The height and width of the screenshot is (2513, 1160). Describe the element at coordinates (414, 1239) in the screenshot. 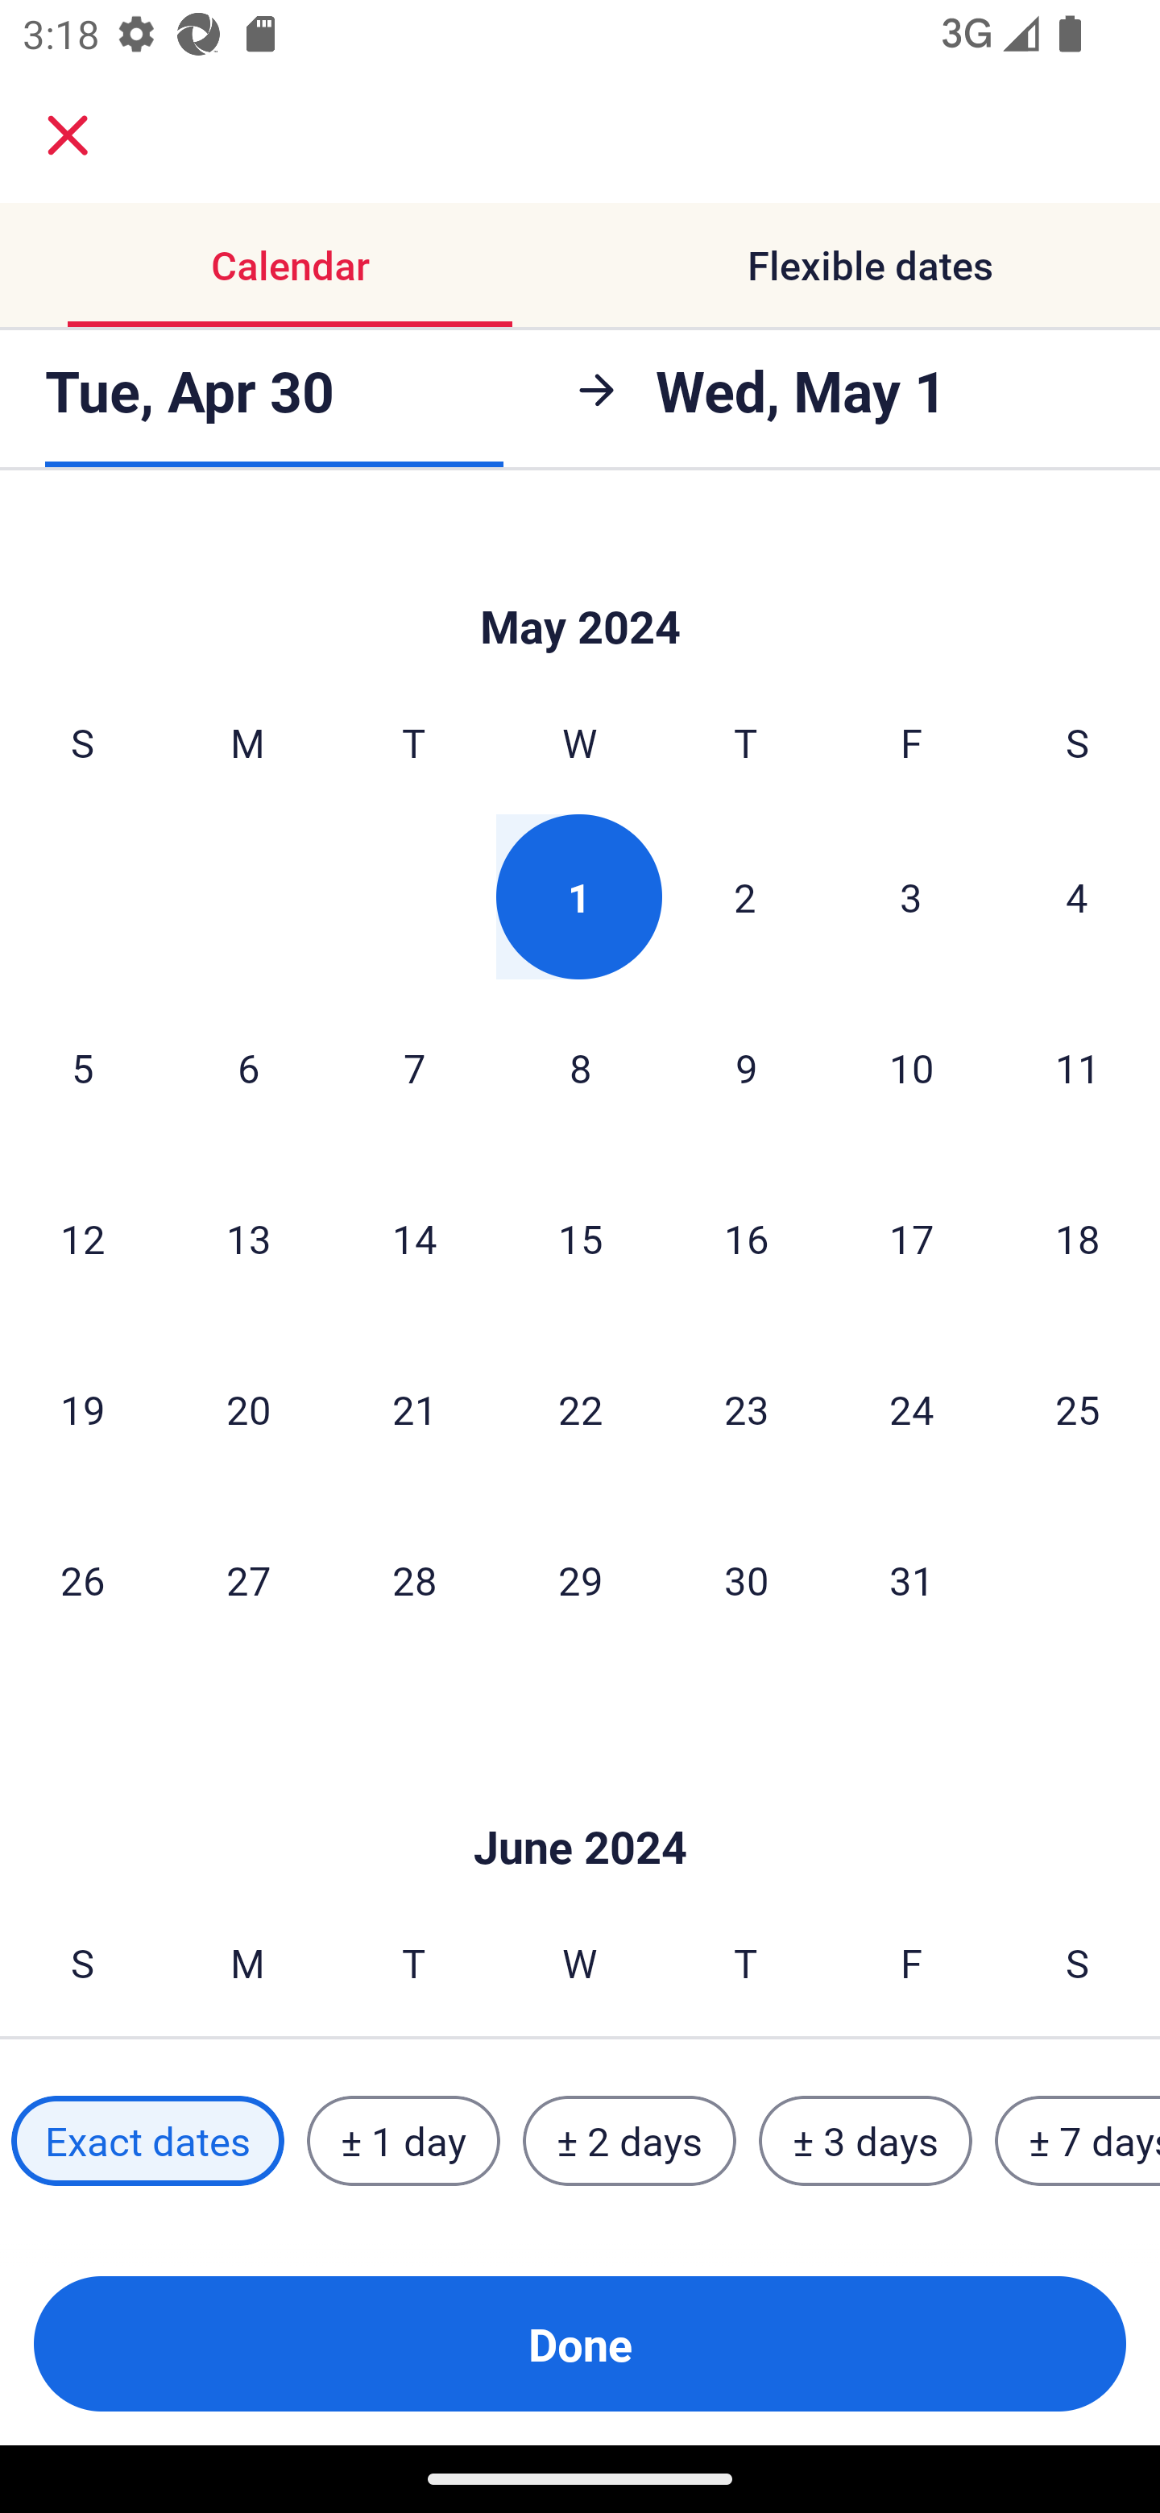

I see `14 Tuesday, May 14, 2024` at that location.